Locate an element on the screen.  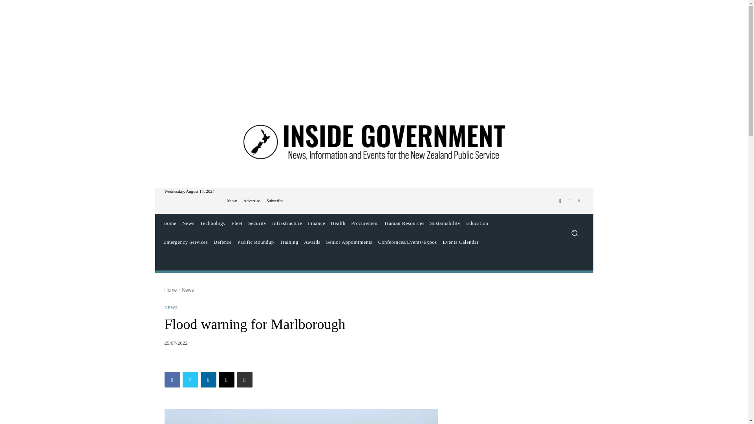
View all posts in News is located at coordinates (188, 290).